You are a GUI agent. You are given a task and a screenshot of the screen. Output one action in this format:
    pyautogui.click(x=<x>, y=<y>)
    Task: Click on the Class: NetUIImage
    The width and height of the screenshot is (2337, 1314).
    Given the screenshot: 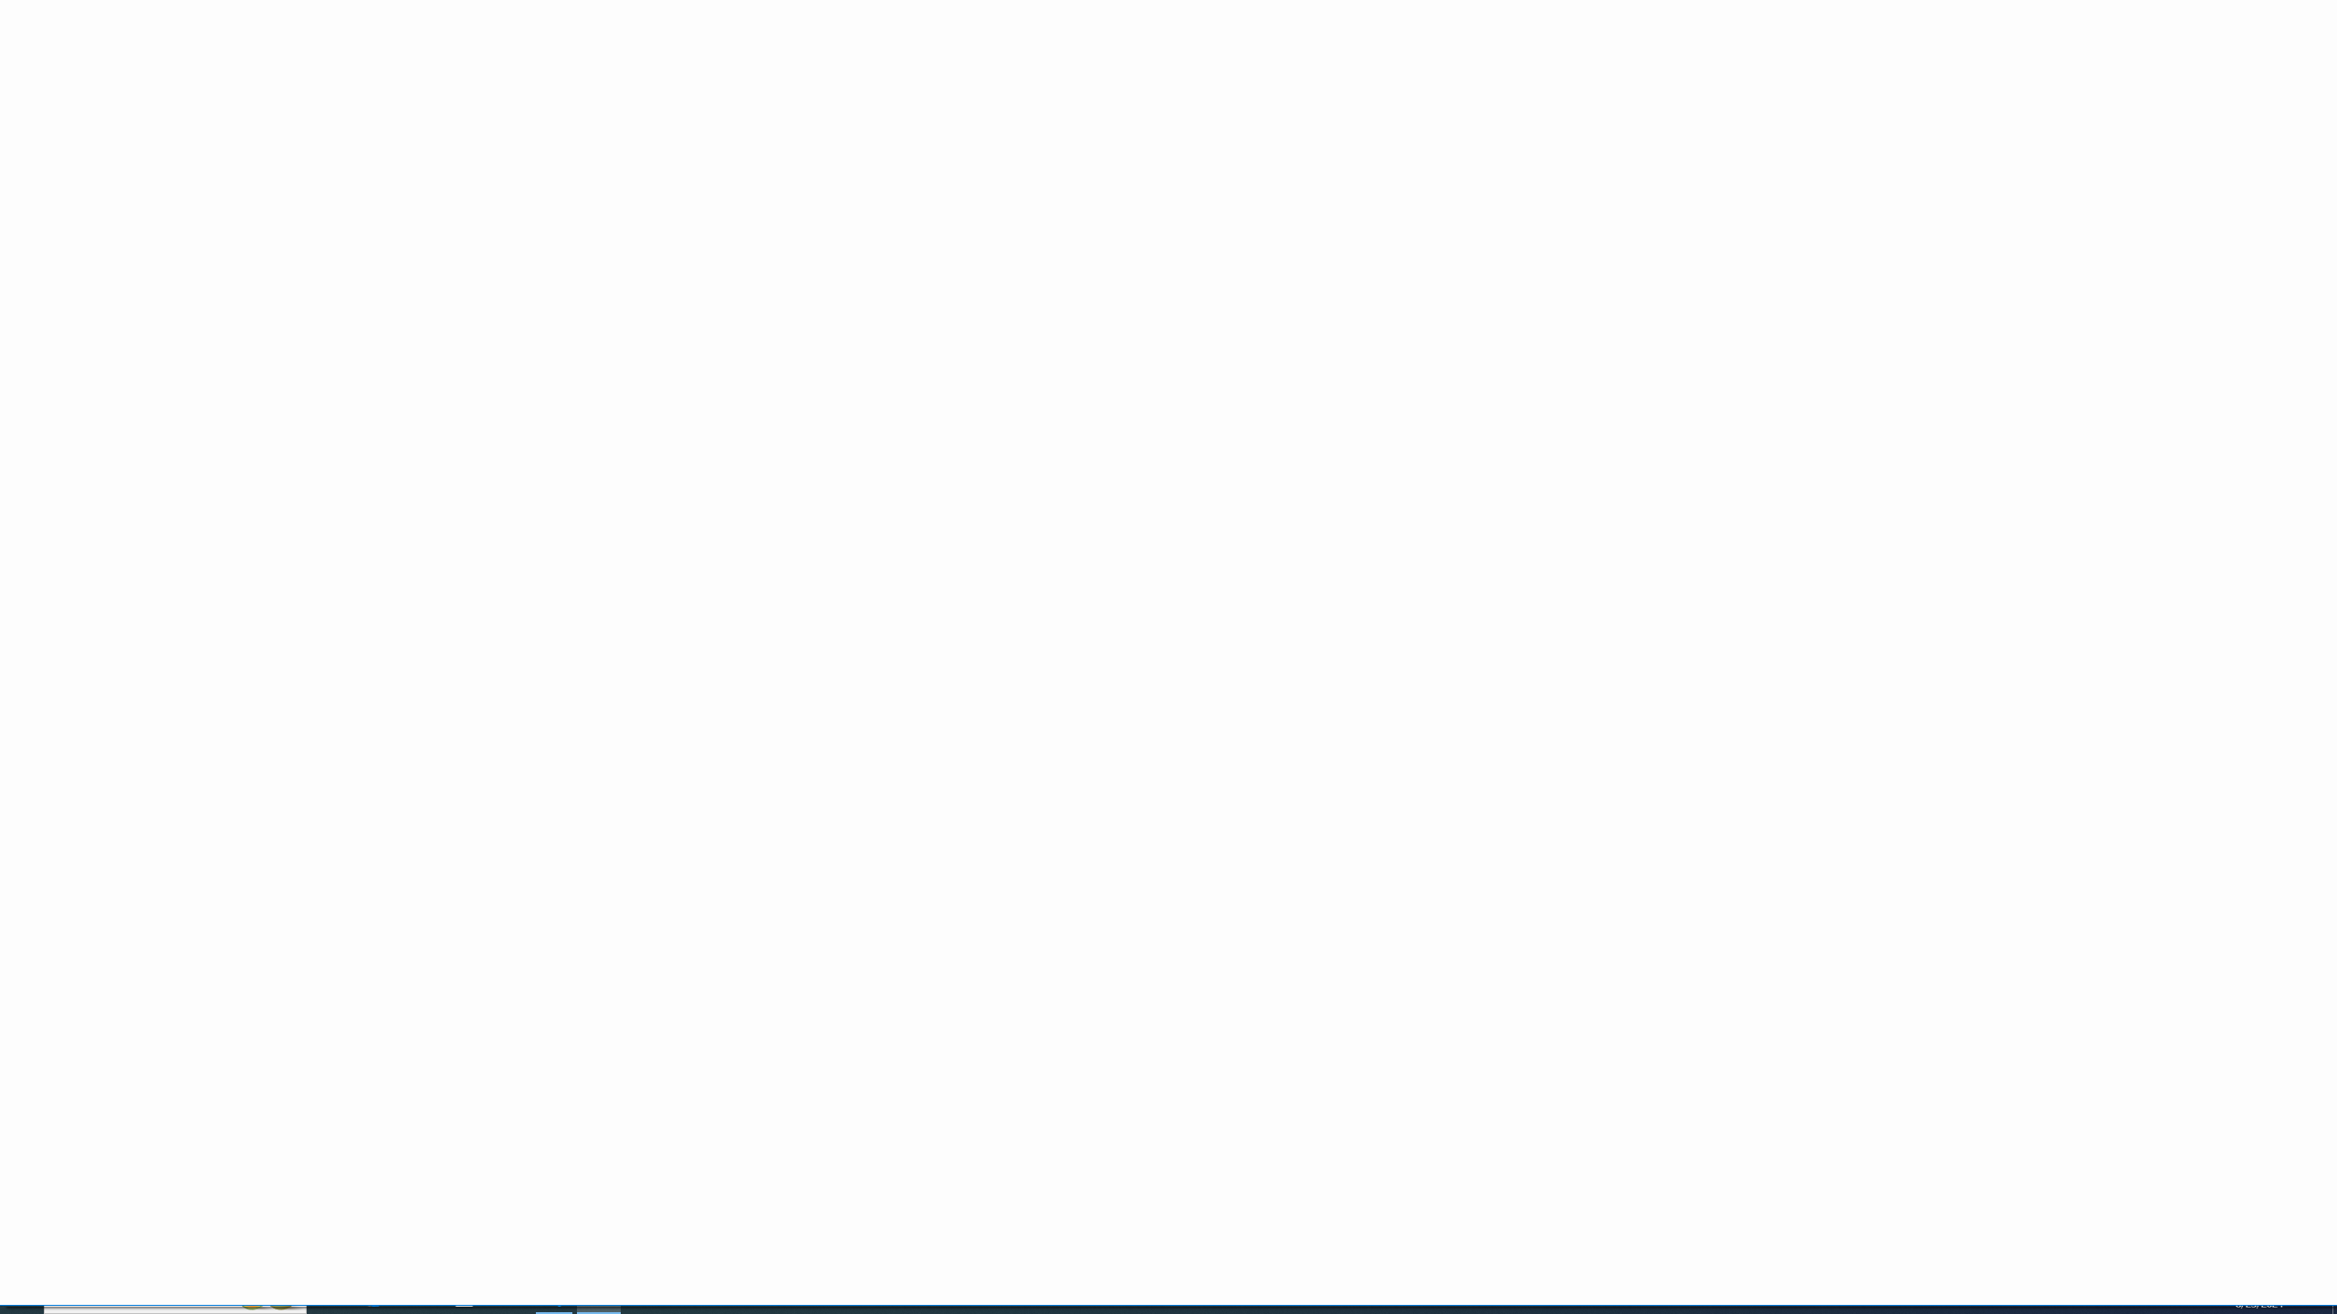 What is the action you would take?
    pyautogui.click(x=1424, y=109)
    